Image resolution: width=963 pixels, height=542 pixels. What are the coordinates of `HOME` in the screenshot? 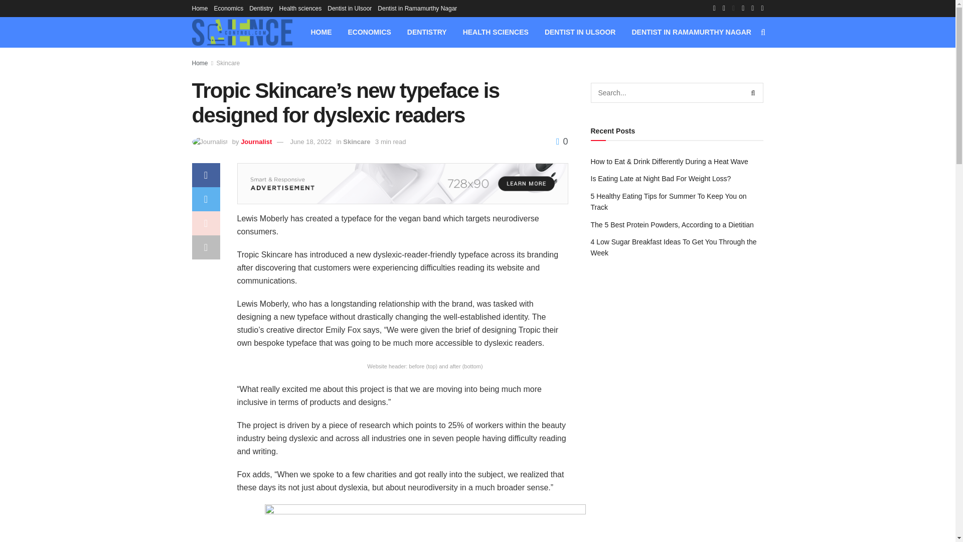 It's located at (321, 32).